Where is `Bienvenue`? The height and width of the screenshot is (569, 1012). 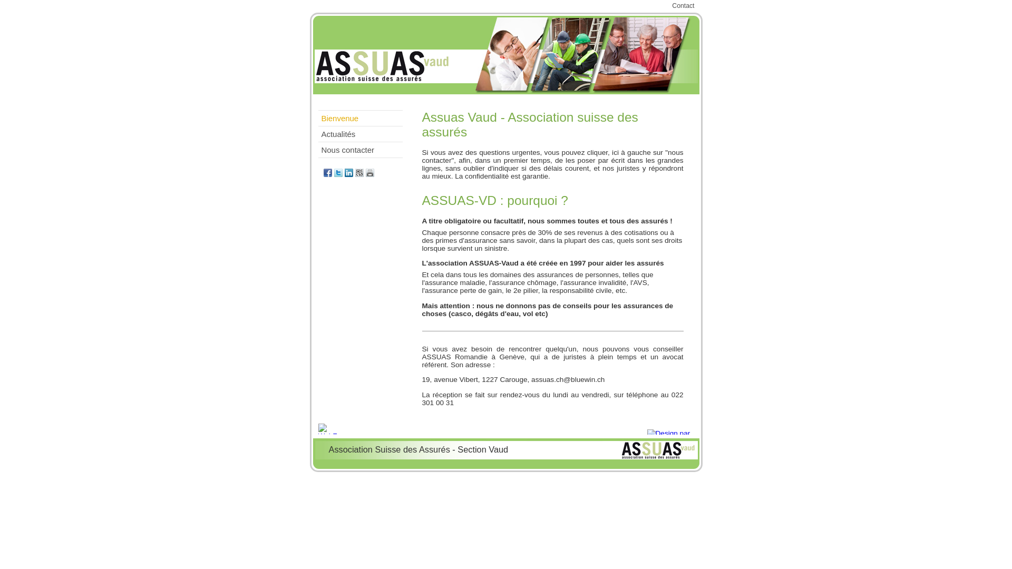 Bienvenue is located at coordinates (361, 118).